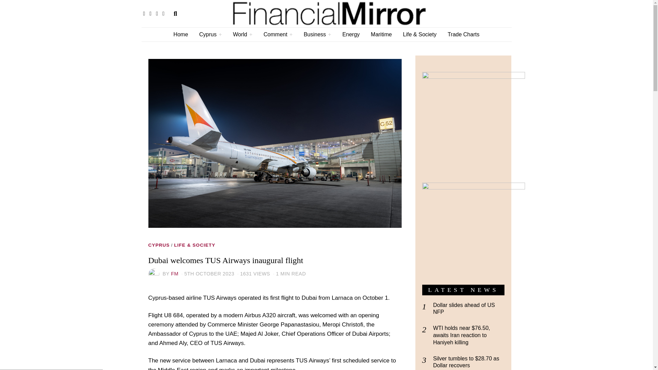 The image size is (658, 370). I want to click on Home, so click(180, 34).